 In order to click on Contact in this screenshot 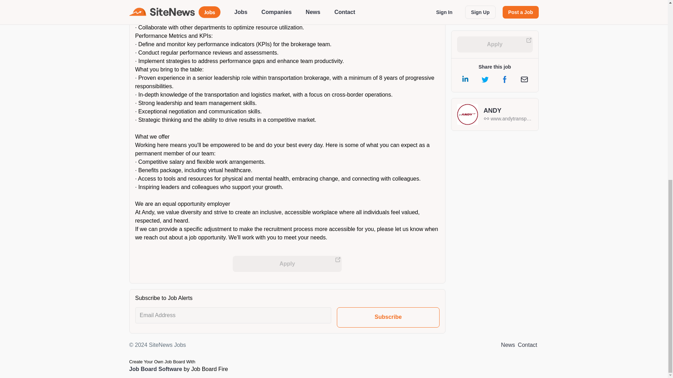, I will do `click(527, 345)`.